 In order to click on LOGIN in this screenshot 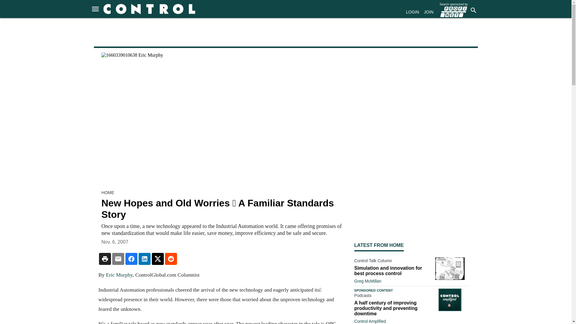, I will do `click(412, 12)`.